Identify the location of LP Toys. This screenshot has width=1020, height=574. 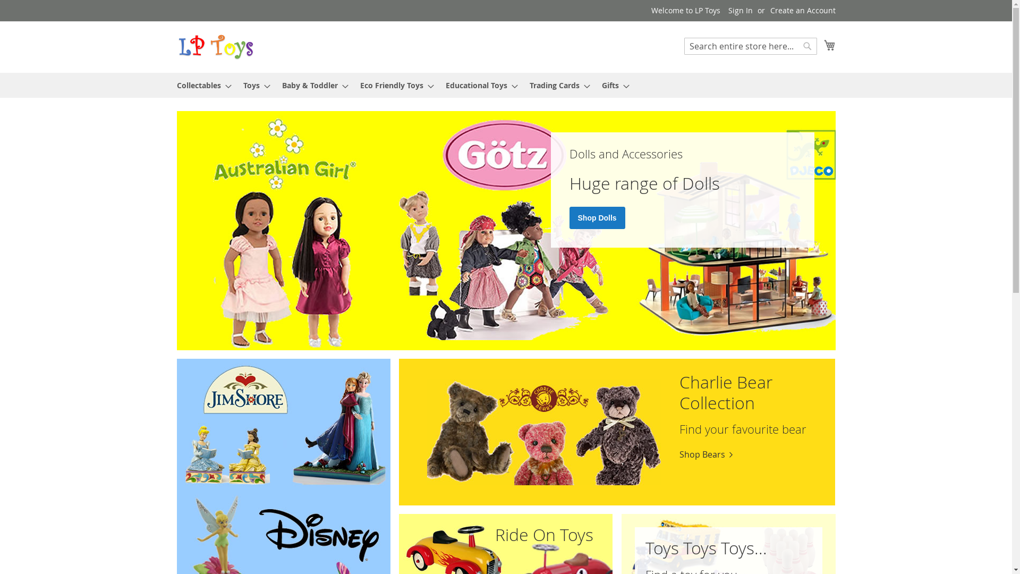
(216, 47).